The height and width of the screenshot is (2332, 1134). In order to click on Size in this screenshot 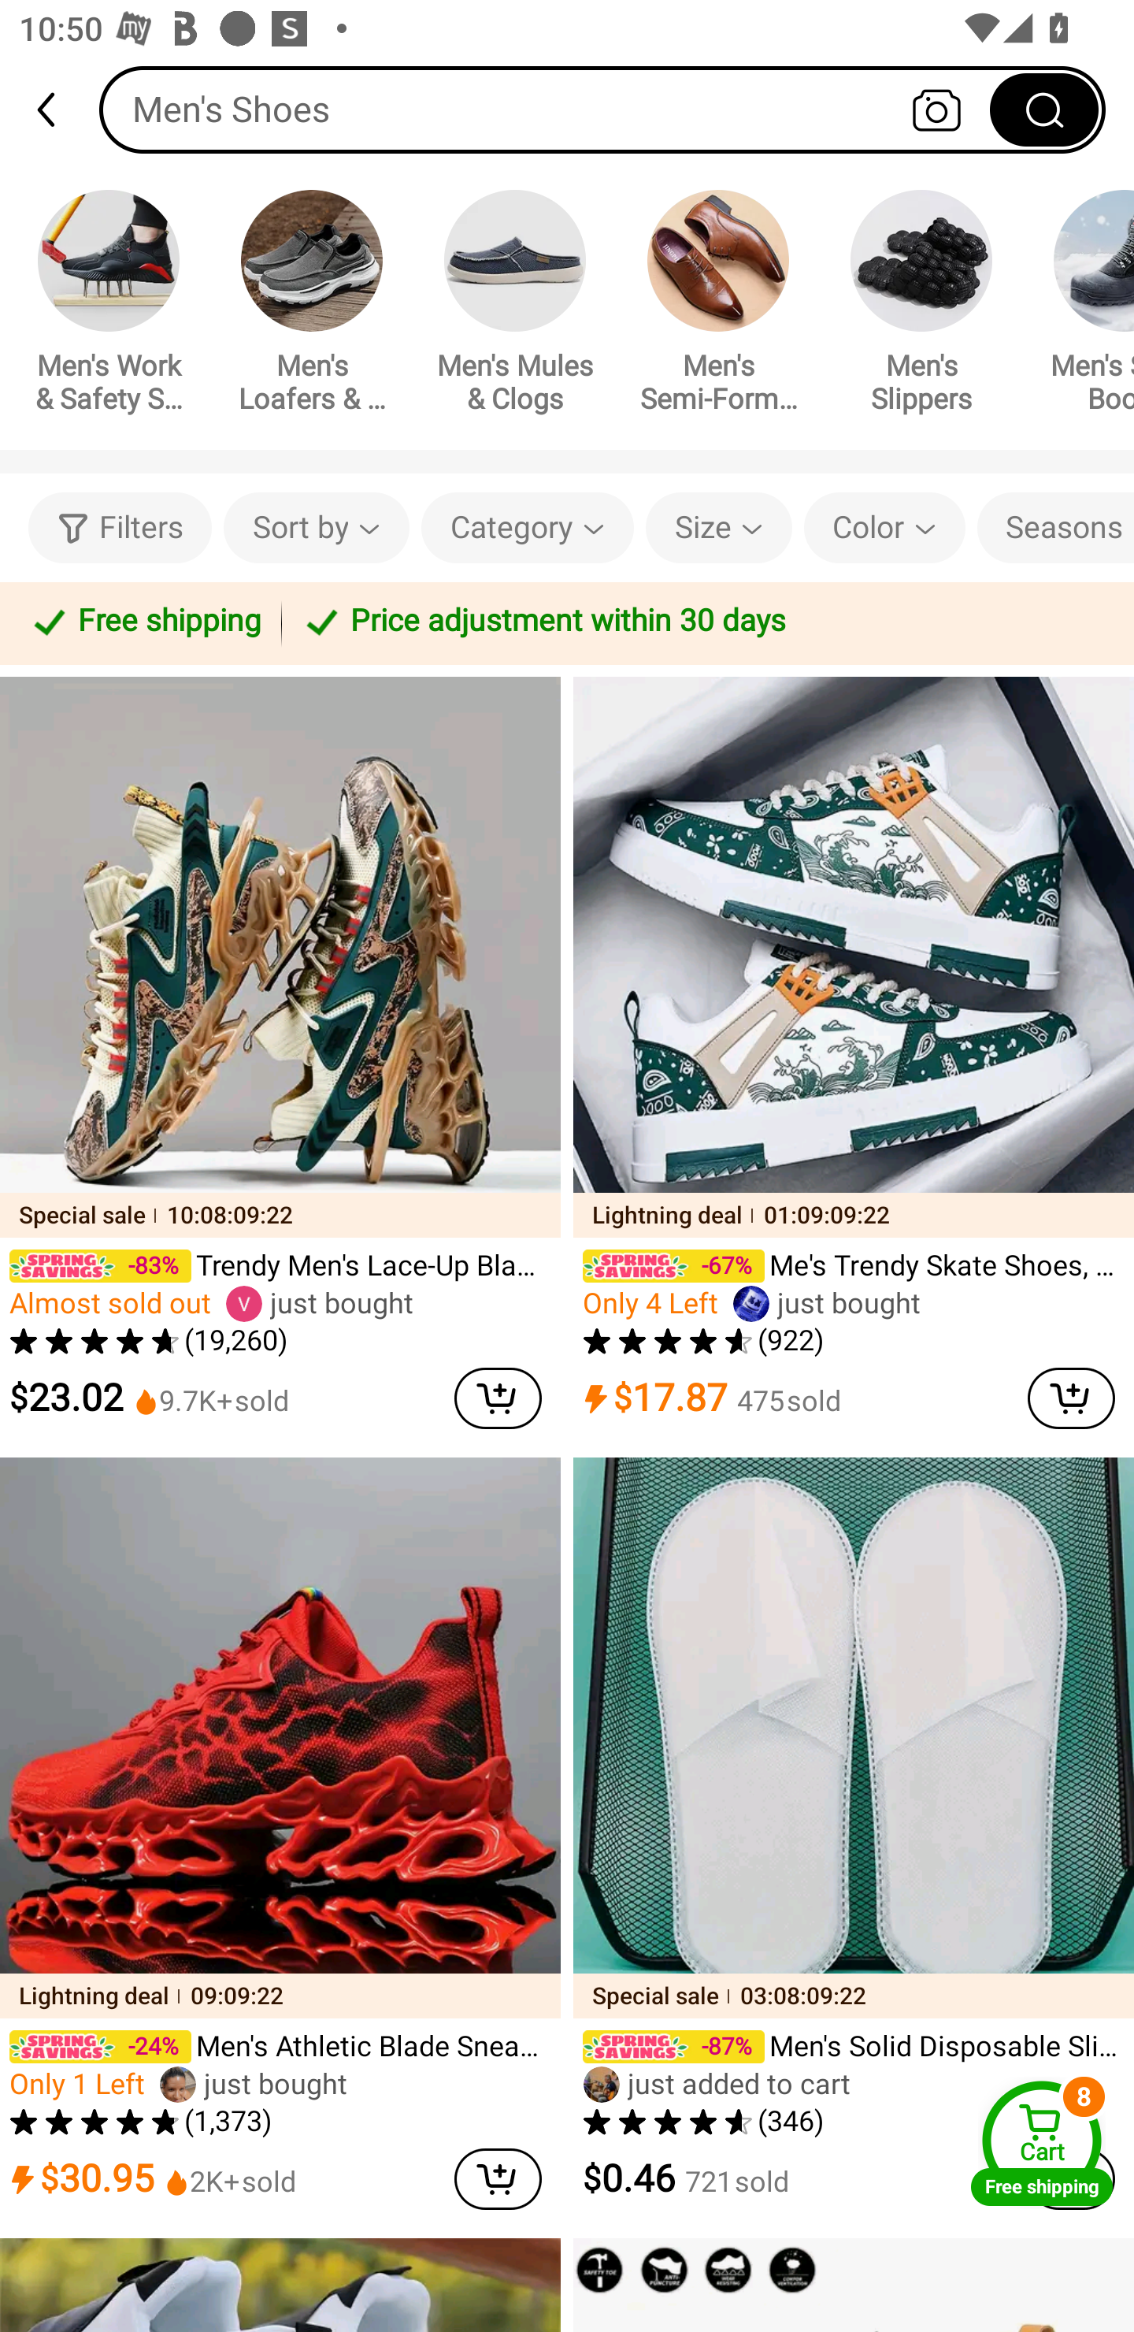, I will do `click(718, 528)`.